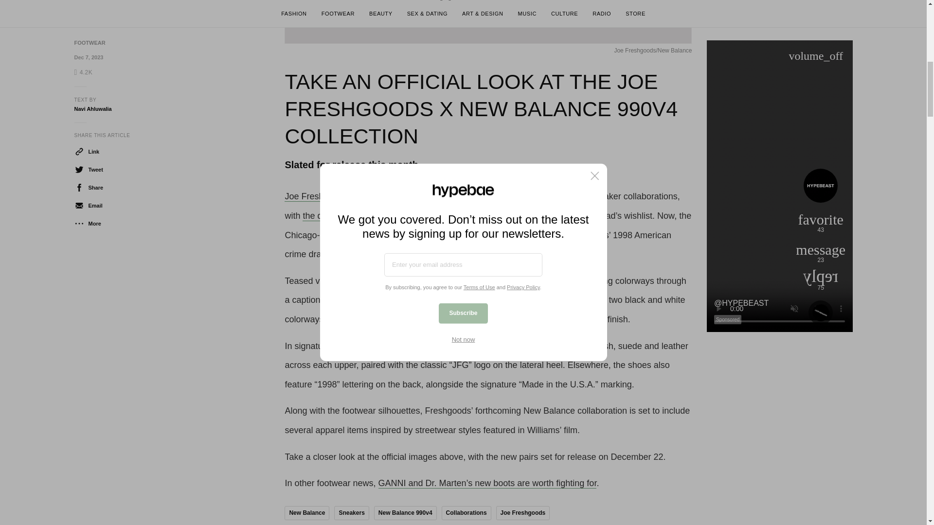 The image size is (934, 525). What do you see at coordinates (307, 513) in the screenshot?
I see `New Balance` at bounding box center [307, 513].